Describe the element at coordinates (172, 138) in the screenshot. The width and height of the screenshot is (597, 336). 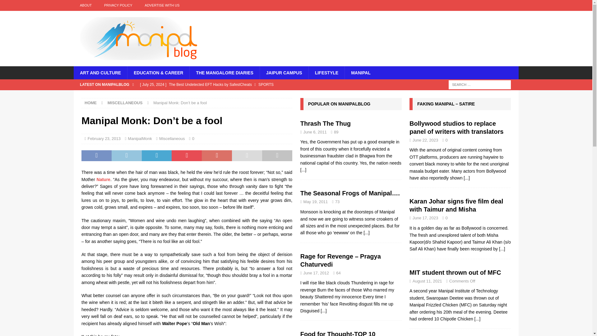
I see `Miscellaneous` at that location.